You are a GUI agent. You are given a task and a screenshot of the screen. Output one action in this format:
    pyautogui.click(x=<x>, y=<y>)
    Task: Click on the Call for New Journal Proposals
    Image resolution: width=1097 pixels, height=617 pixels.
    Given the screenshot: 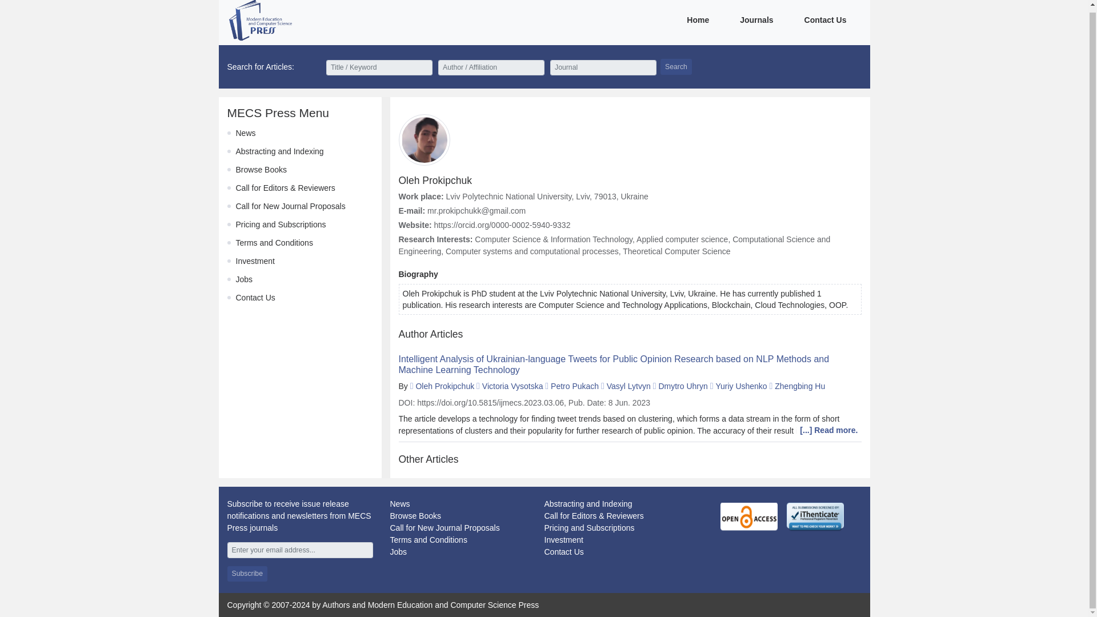 What is the action you would take?
    pyautogui.click(x=444, y=528)
    